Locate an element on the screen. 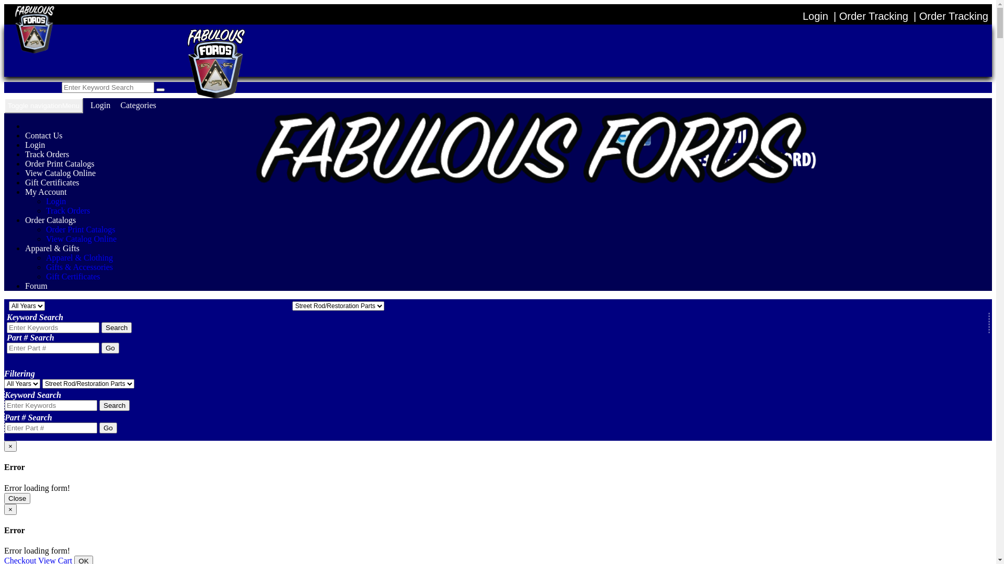 The width and height of the screenshot is (1004, 564). Gift Certificates is located at coordinates (52, 183).